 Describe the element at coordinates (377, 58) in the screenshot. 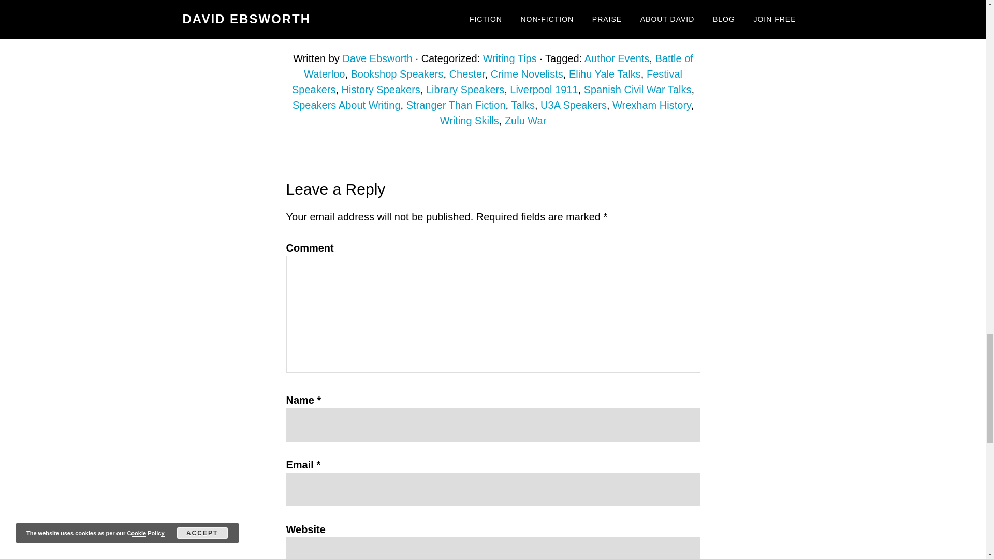

I see `Dave Ebsworth` at that location.